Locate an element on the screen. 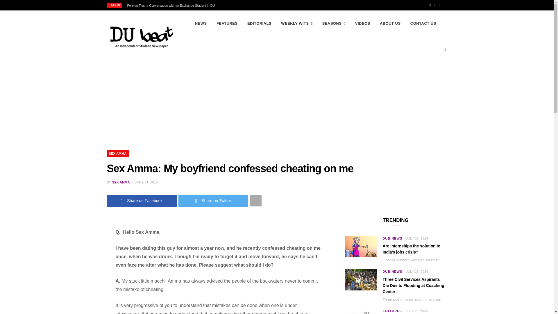 The height and width of the screenshot is (314, 558). EDITORIALS is located at coordinates (259, 23).